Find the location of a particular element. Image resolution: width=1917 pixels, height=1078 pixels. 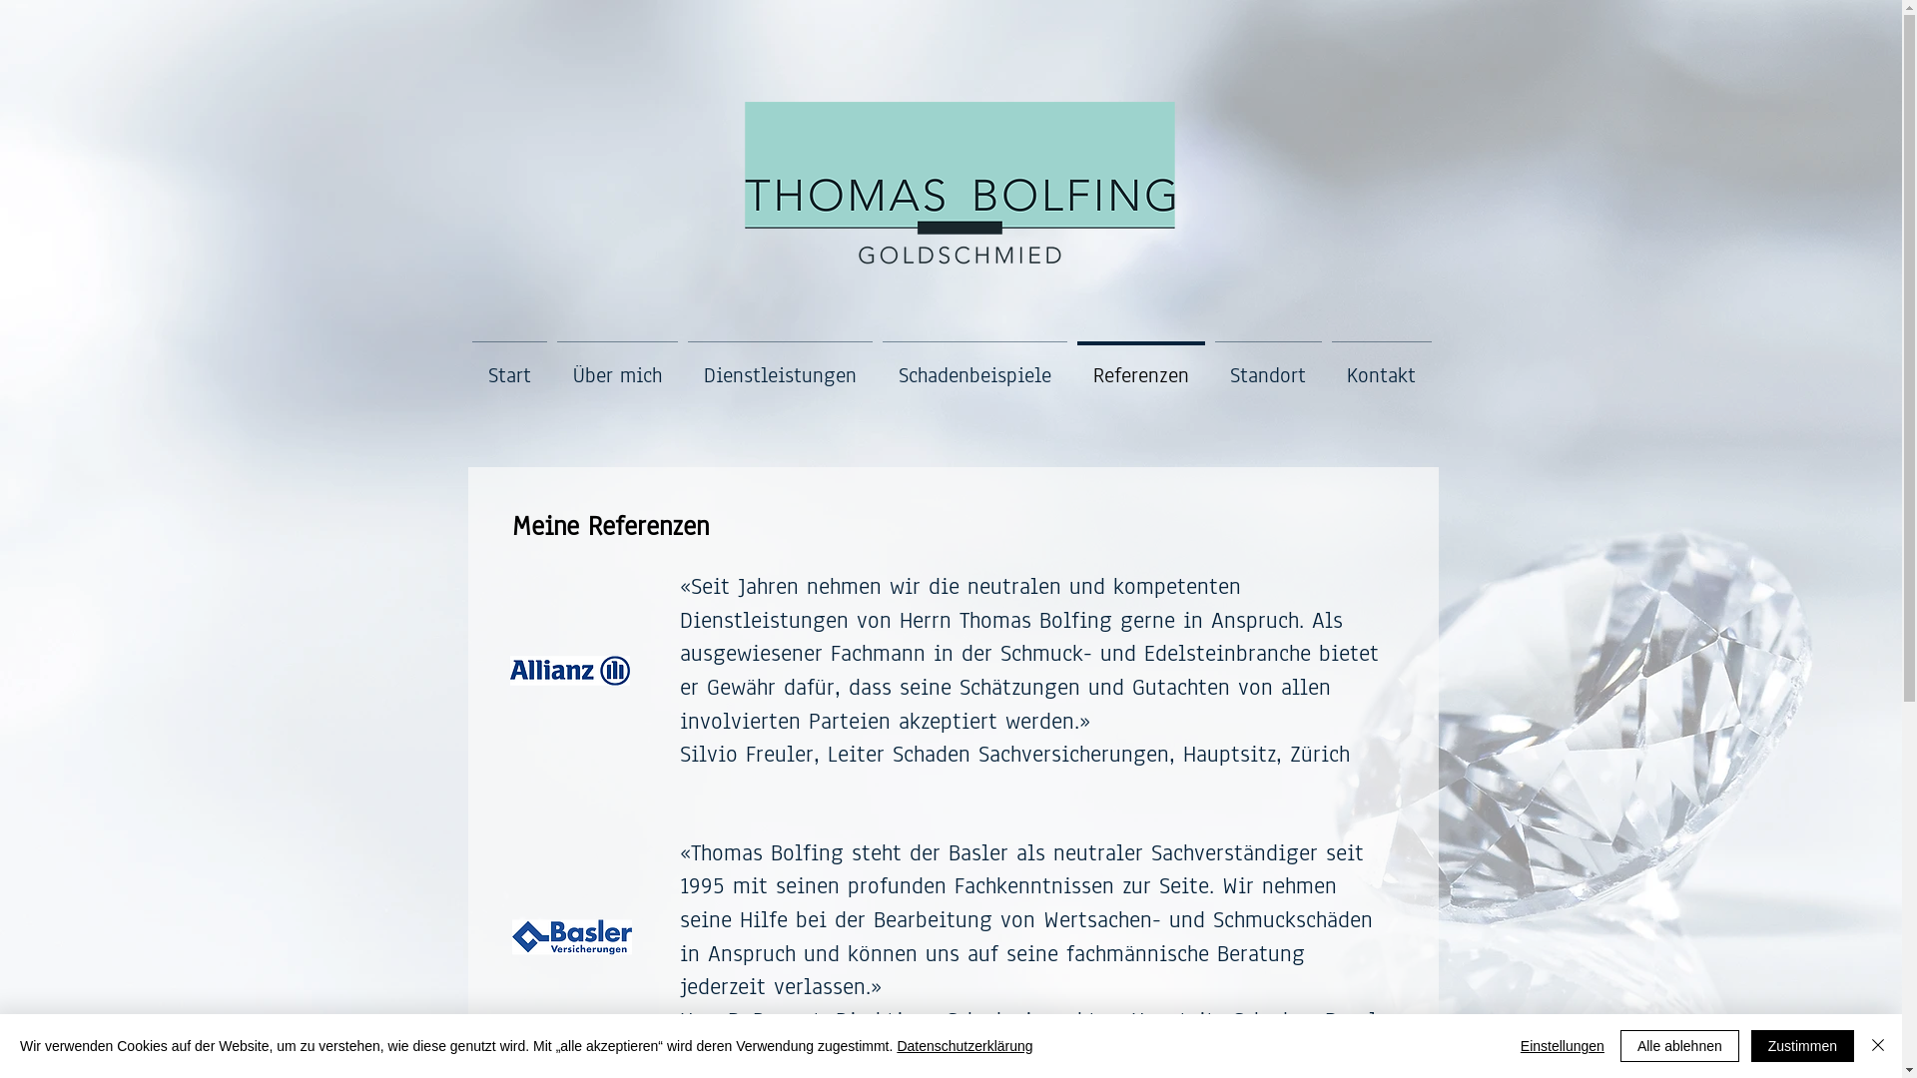

Standort is located at coordinates (1268, 366).